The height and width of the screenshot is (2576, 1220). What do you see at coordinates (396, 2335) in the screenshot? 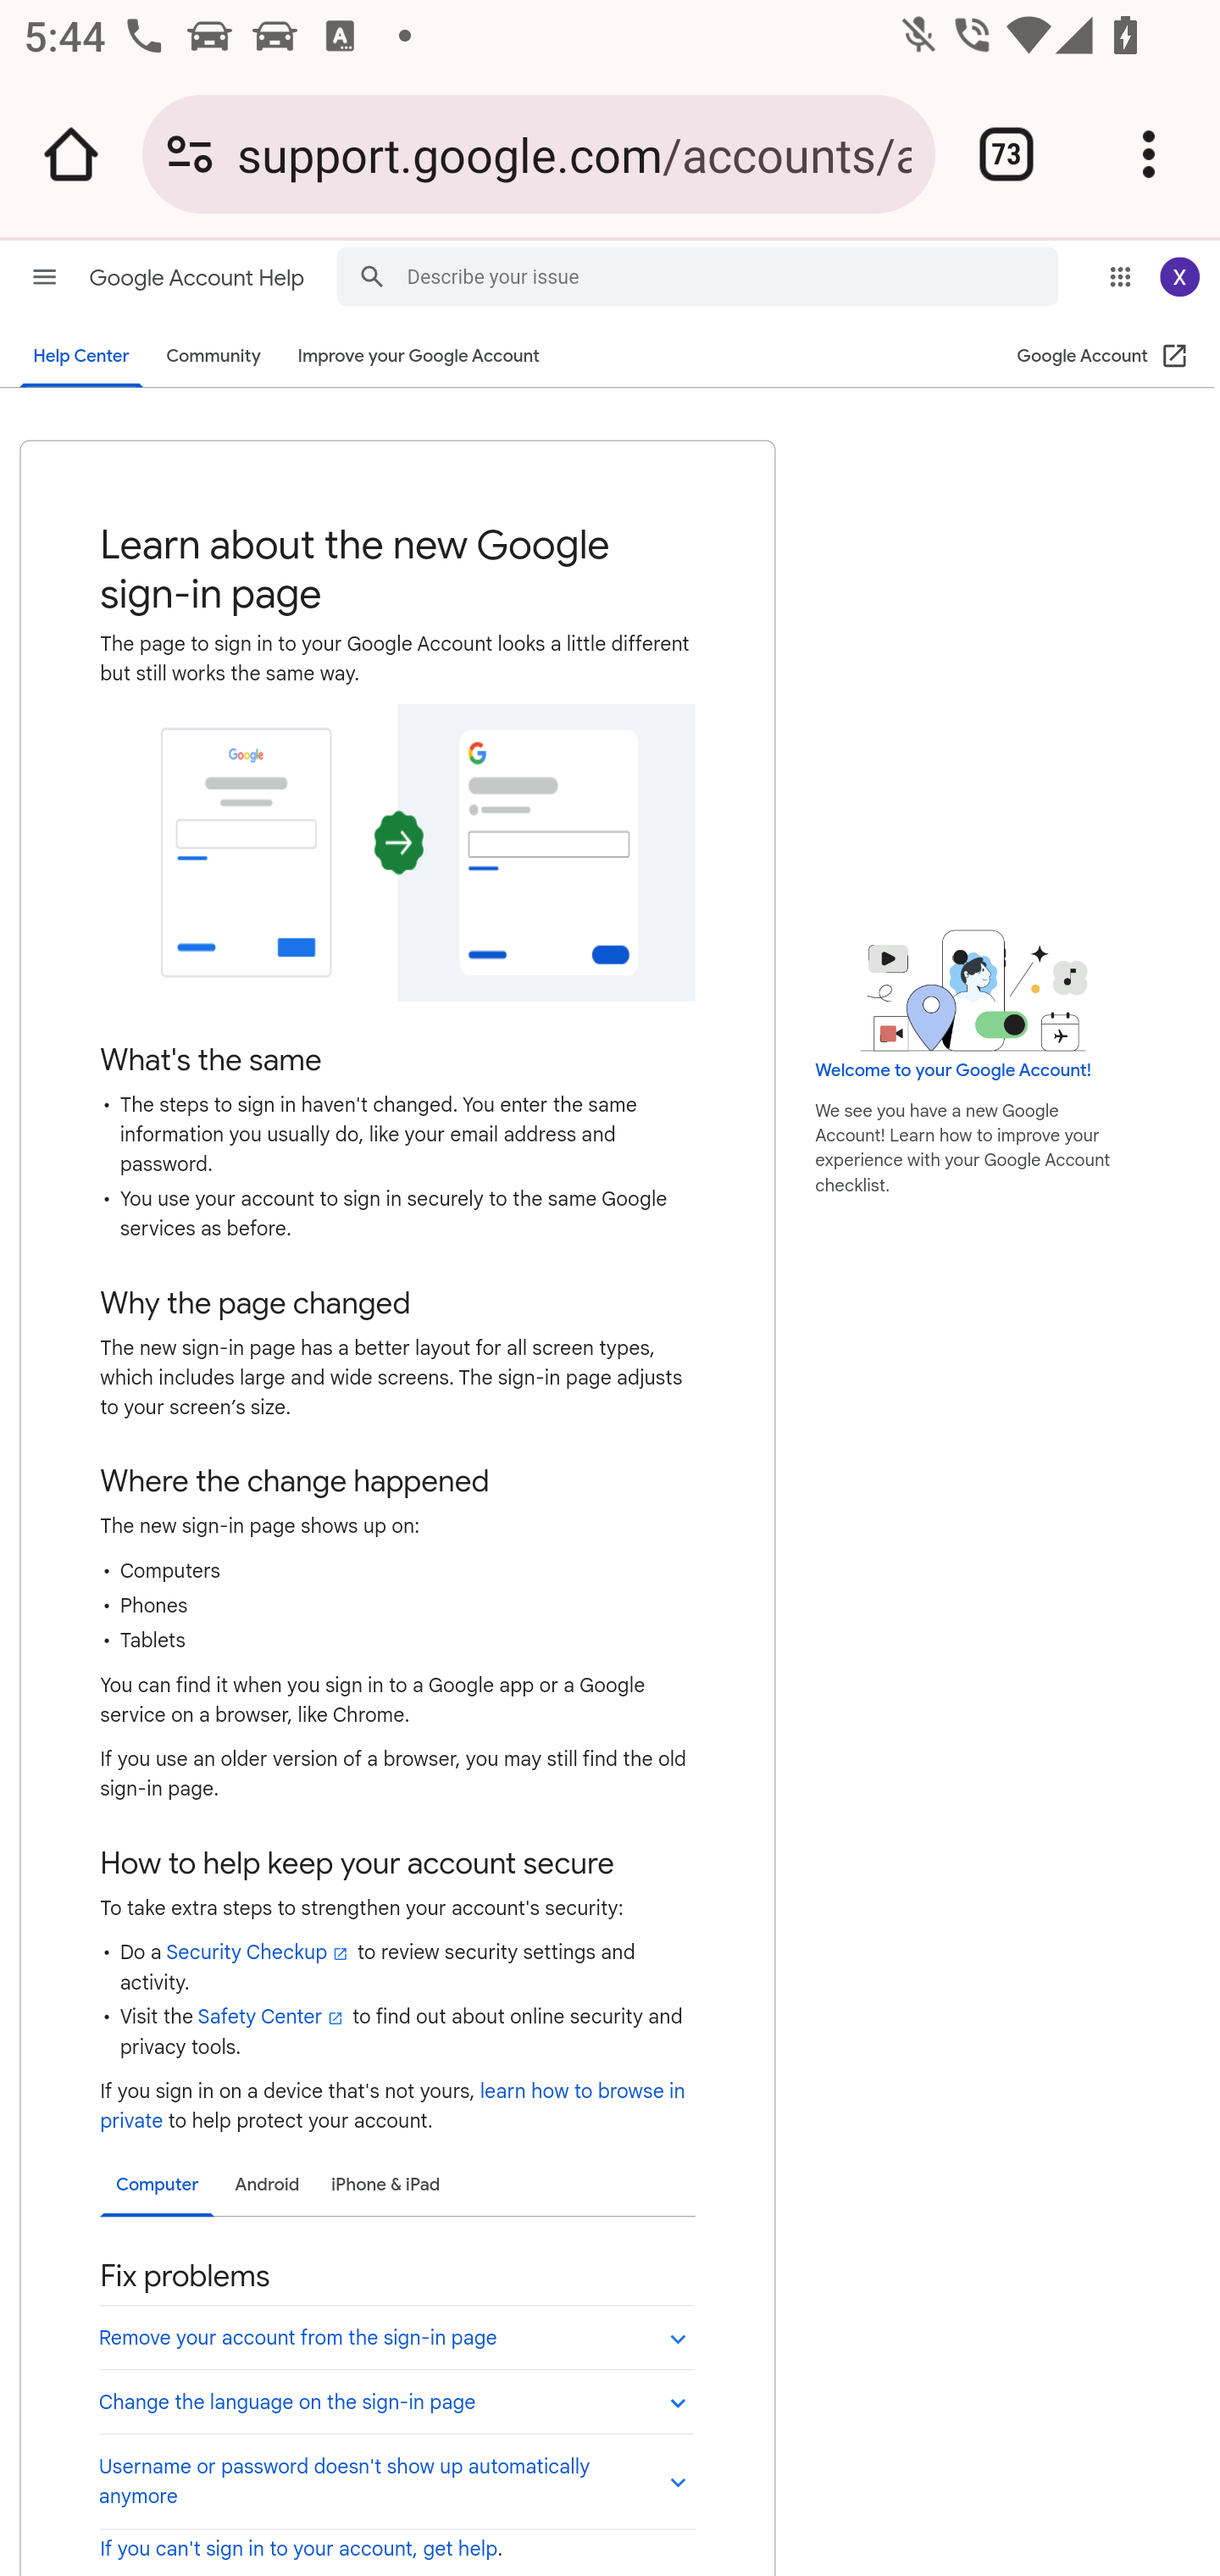
I see `Remove your account from the sign-in page` at bounding box center [396, 2335].